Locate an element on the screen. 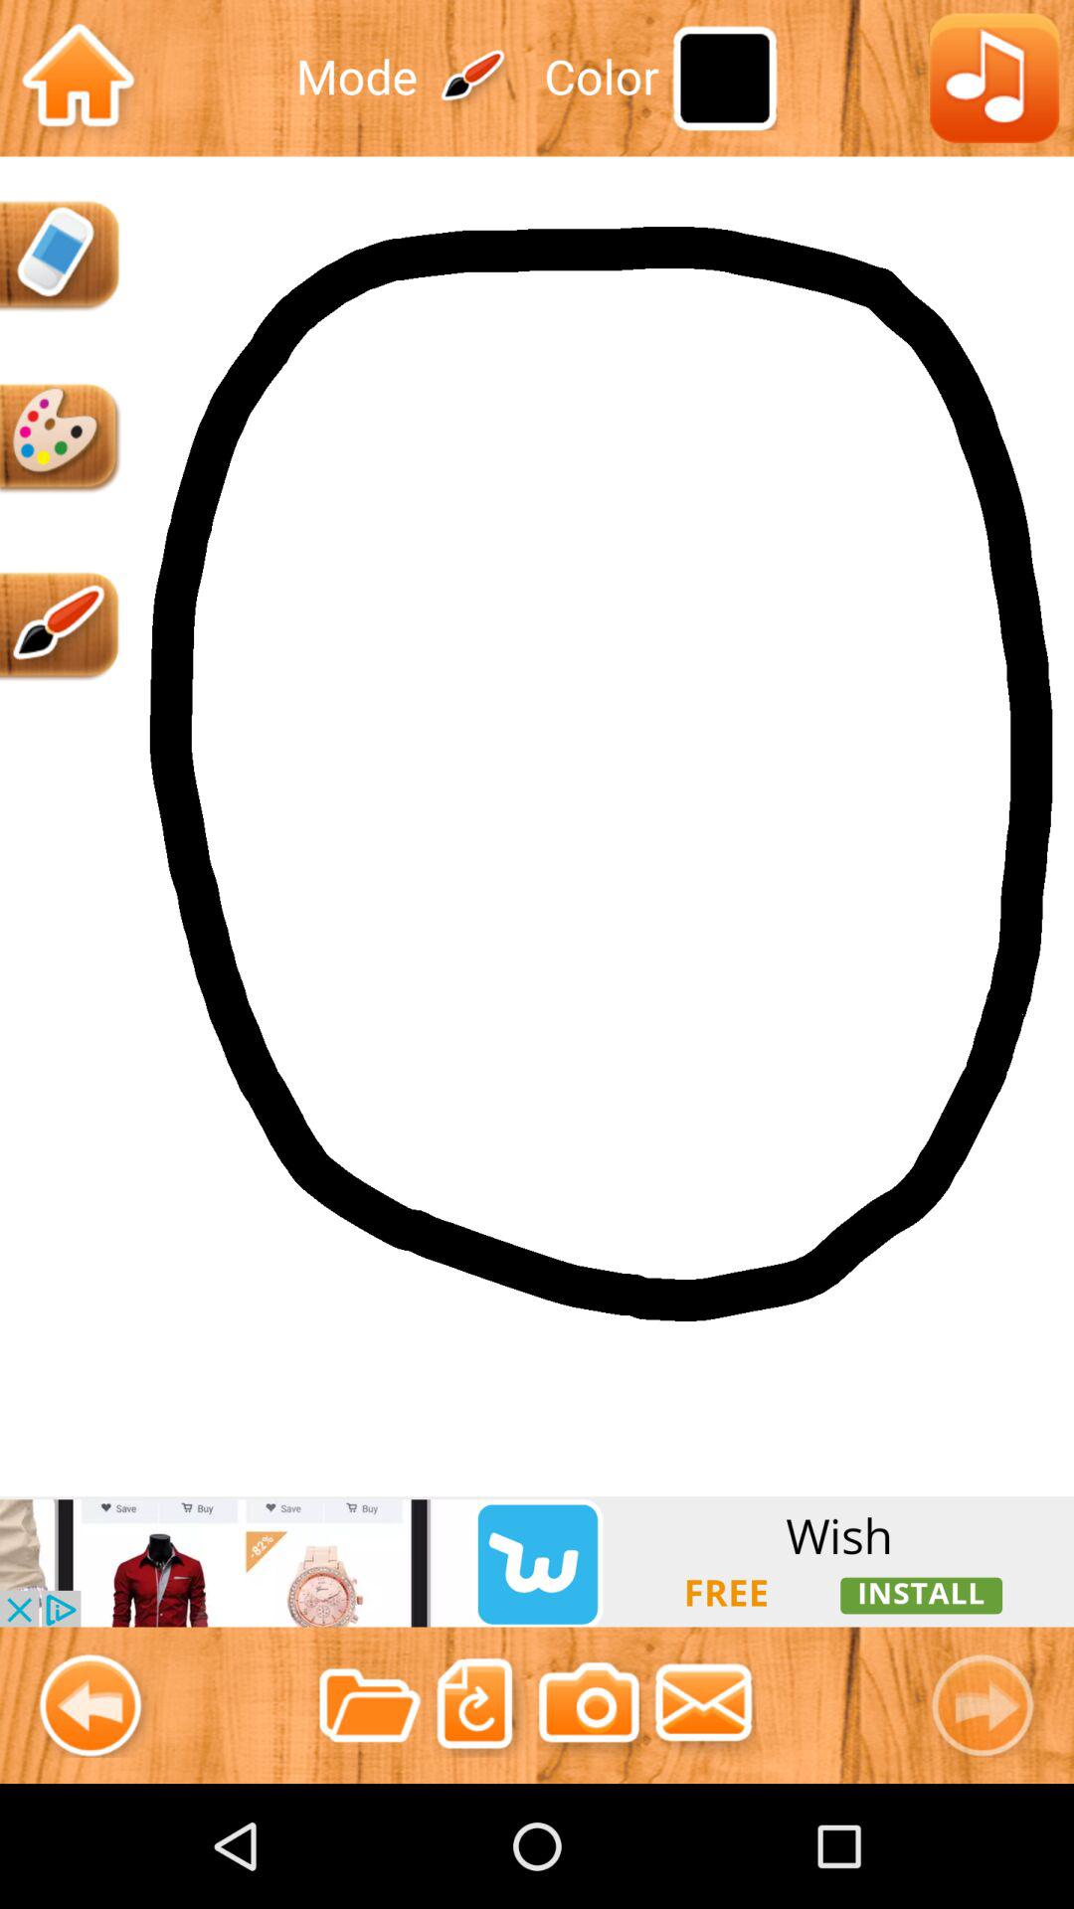 This screenshot has width=1074, height=1909. return to homepage is located at coordinates (78, 78).